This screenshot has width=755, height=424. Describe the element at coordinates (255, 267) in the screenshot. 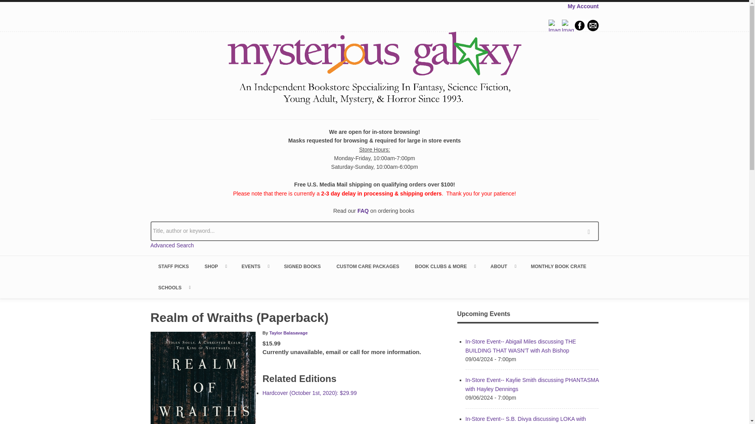

I see `EVENTS` at that location.